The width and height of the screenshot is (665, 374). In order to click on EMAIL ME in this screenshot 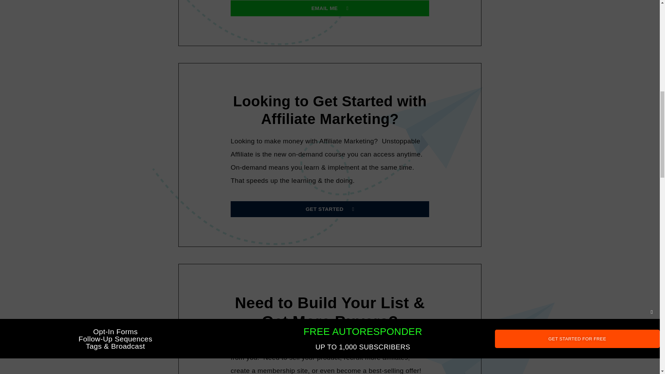, I will do `click(330, 8)`.